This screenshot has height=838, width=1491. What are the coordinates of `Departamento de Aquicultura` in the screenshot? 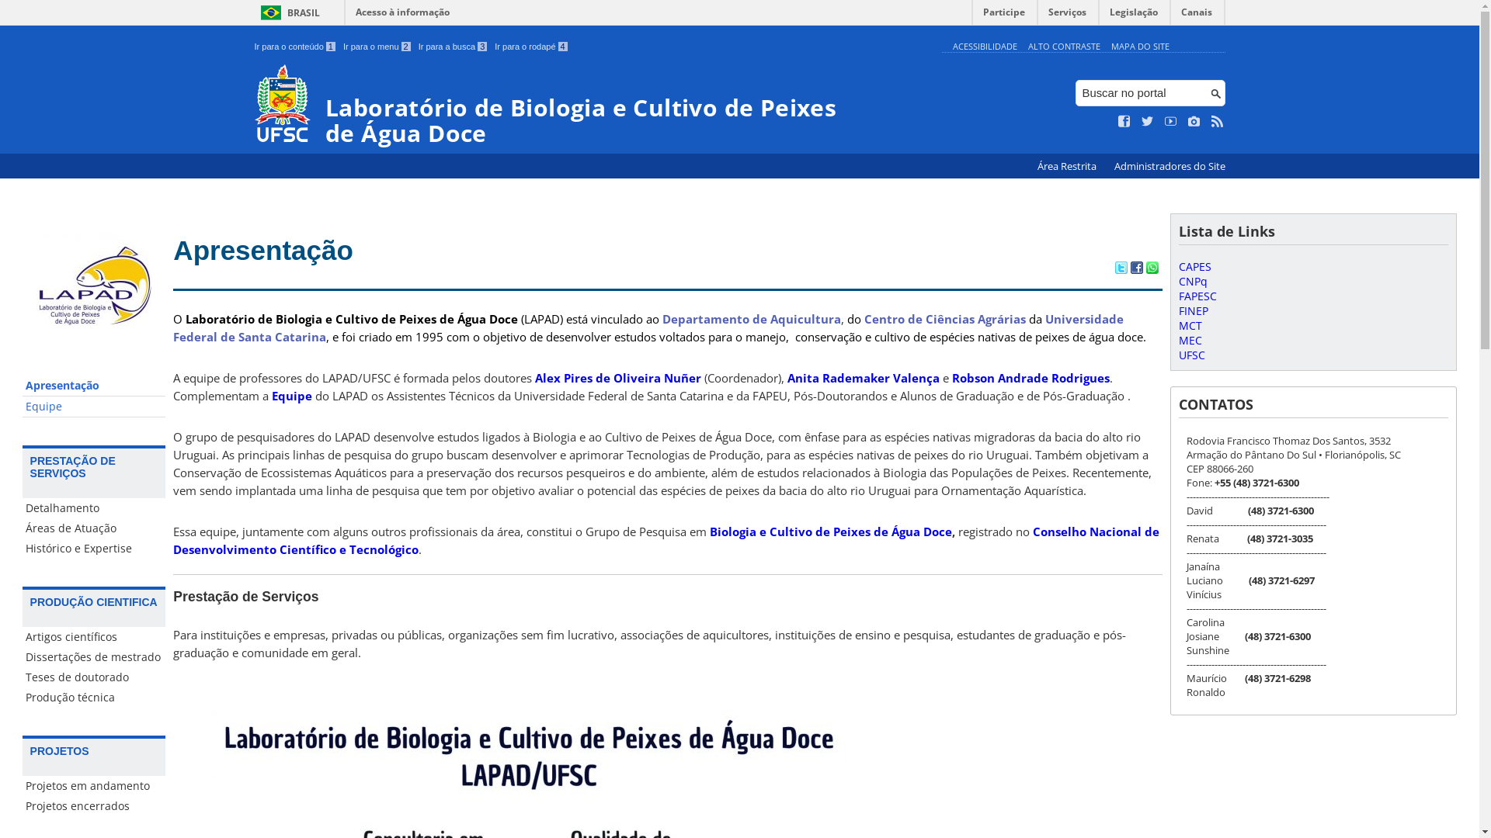 It's located at (752, 319).